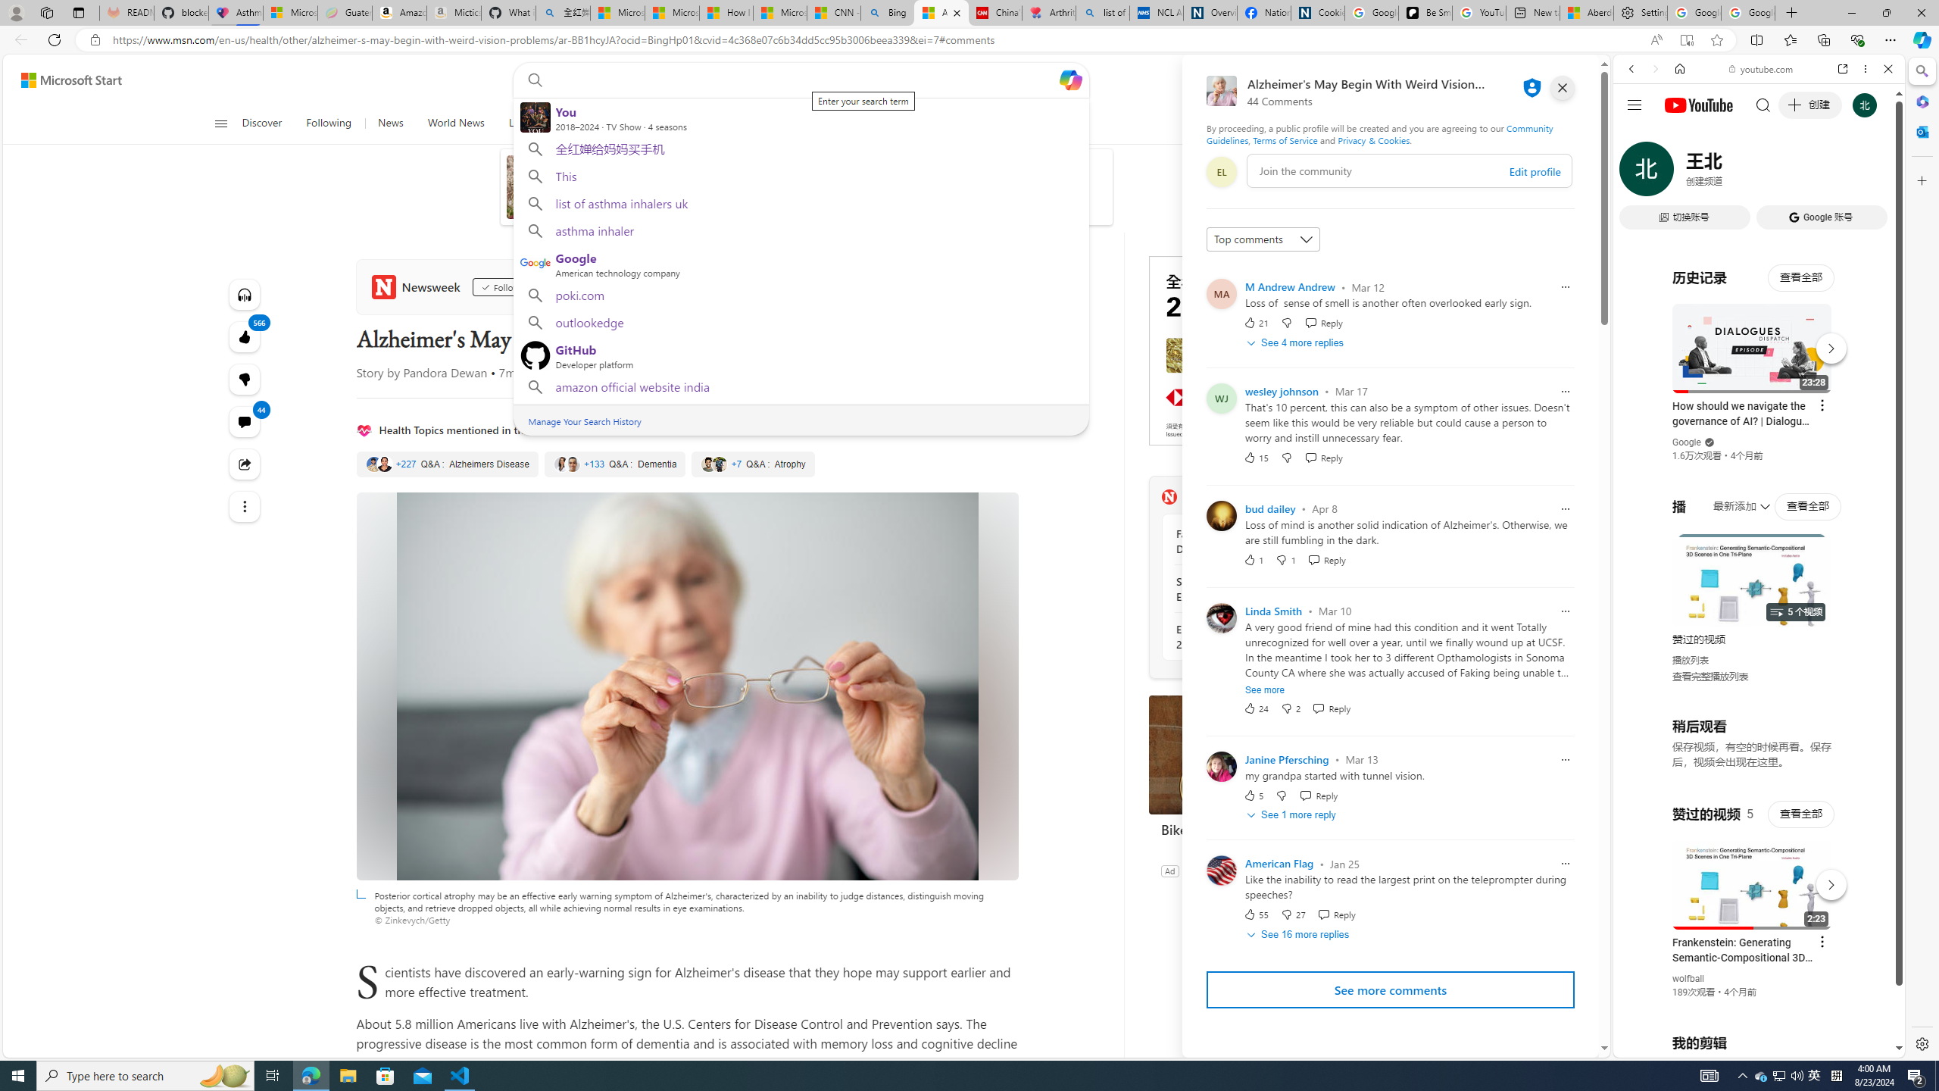 Image resolution: width=1939 pixels, height=1091 pixels. I want to click on Food & Drink, so click(989, 123).